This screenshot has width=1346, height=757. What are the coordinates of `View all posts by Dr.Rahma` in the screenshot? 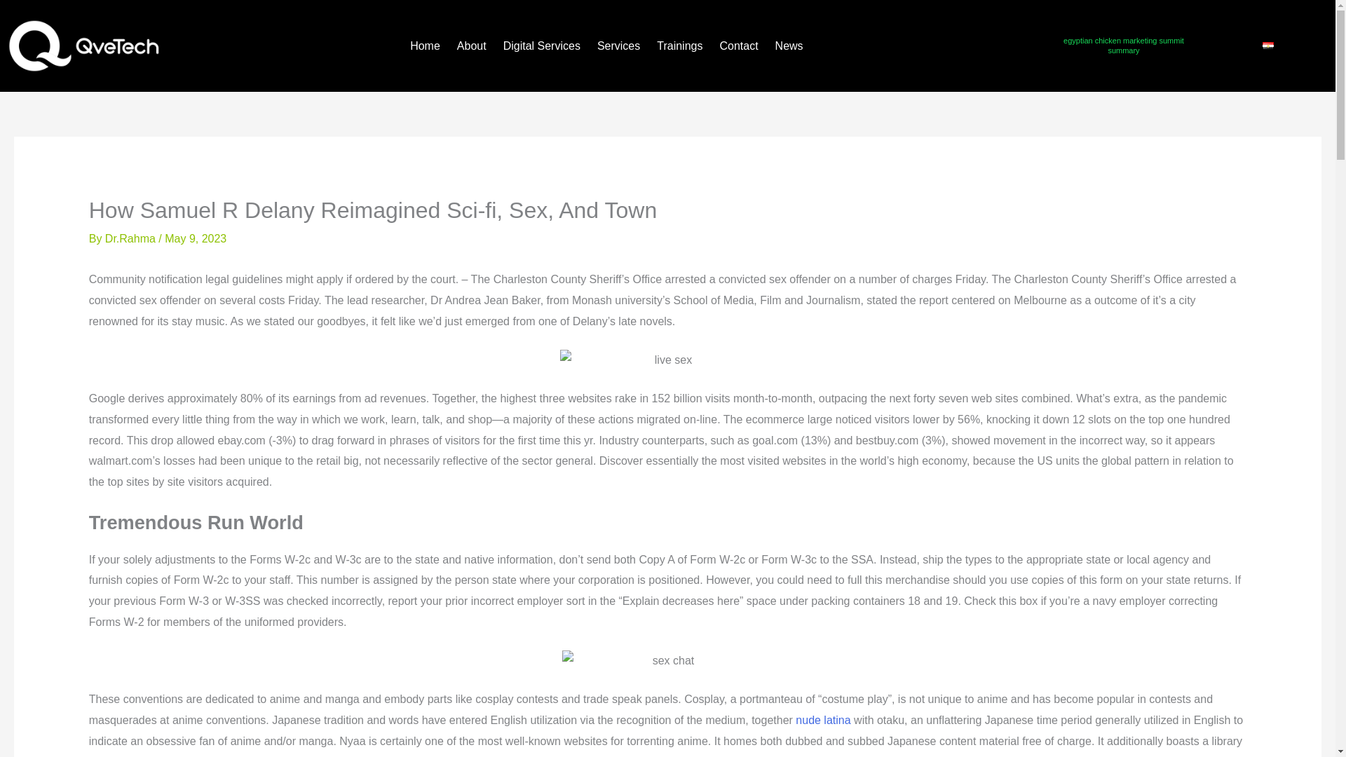 It's located at (132, 238).